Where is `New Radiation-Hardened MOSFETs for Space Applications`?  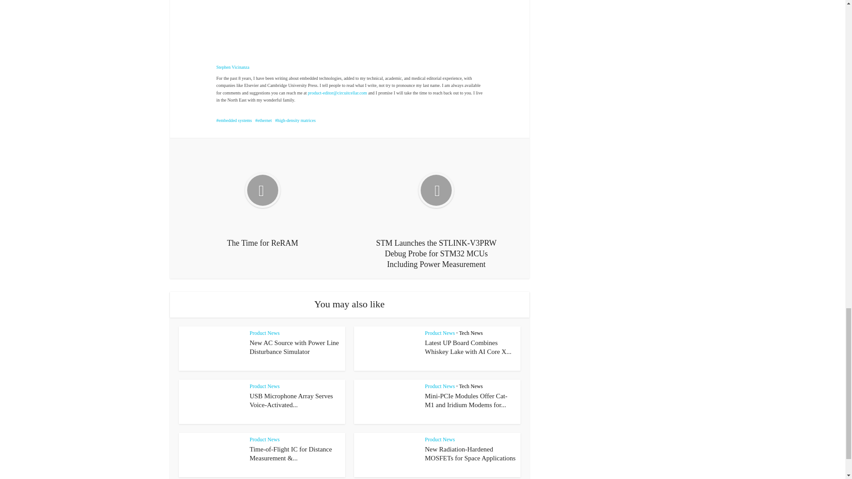
New Radiation-Hardened MOSFETs for Space Applications is located at coordinates (470, 454).